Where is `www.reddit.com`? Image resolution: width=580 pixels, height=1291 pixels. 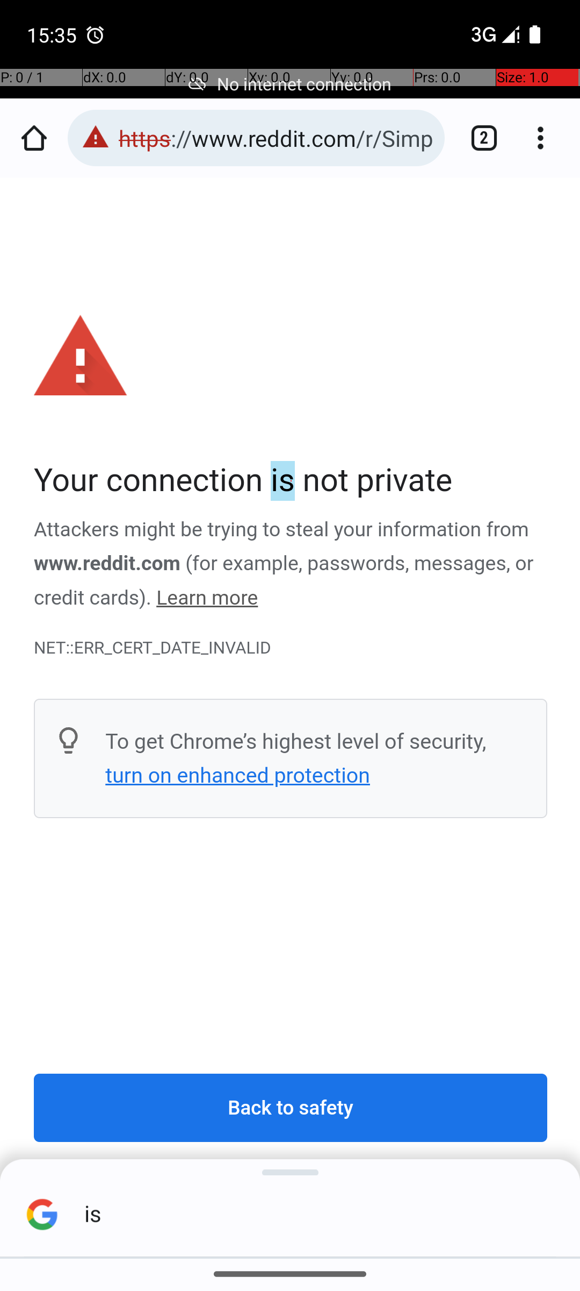
www.reddit.com is located at coordinates (107, 564).